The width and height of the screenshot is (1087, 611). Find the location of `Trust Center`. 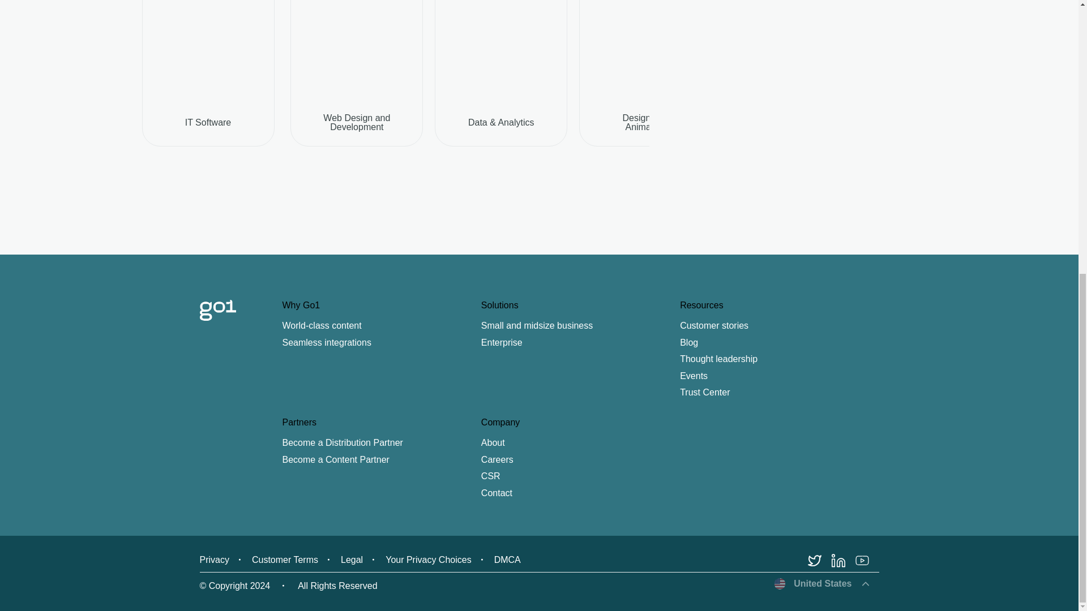

Trust Center is located at coordinates (779, 393).